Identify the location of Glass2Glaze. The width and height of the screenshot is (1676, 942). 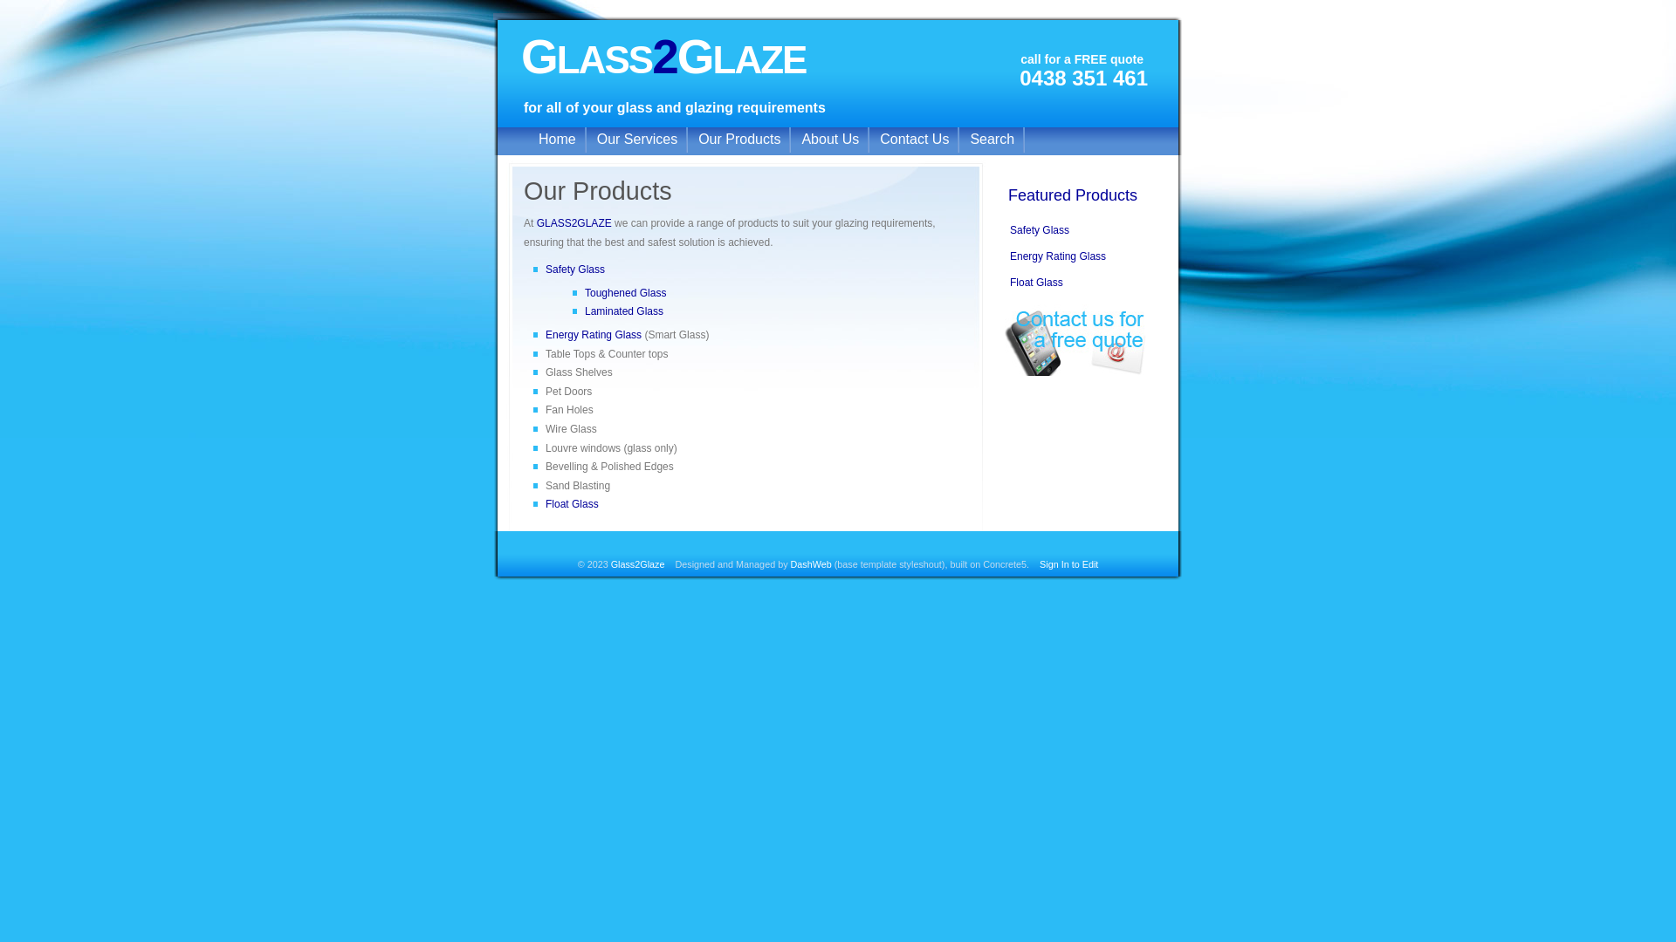
(638, 564).